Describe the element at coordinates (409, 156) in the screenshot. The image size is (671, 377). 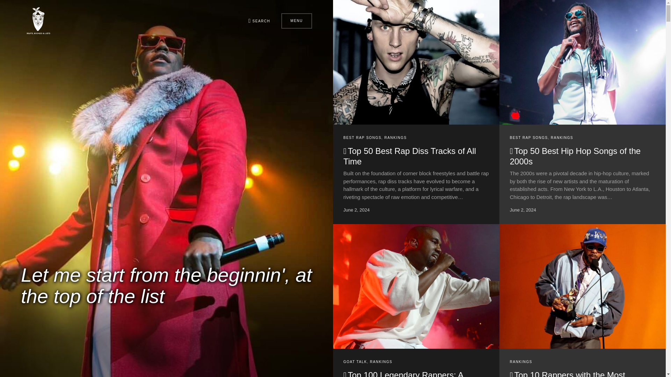
I see `Top 50 Best Rap Diss Tracks of All Time` at that location.